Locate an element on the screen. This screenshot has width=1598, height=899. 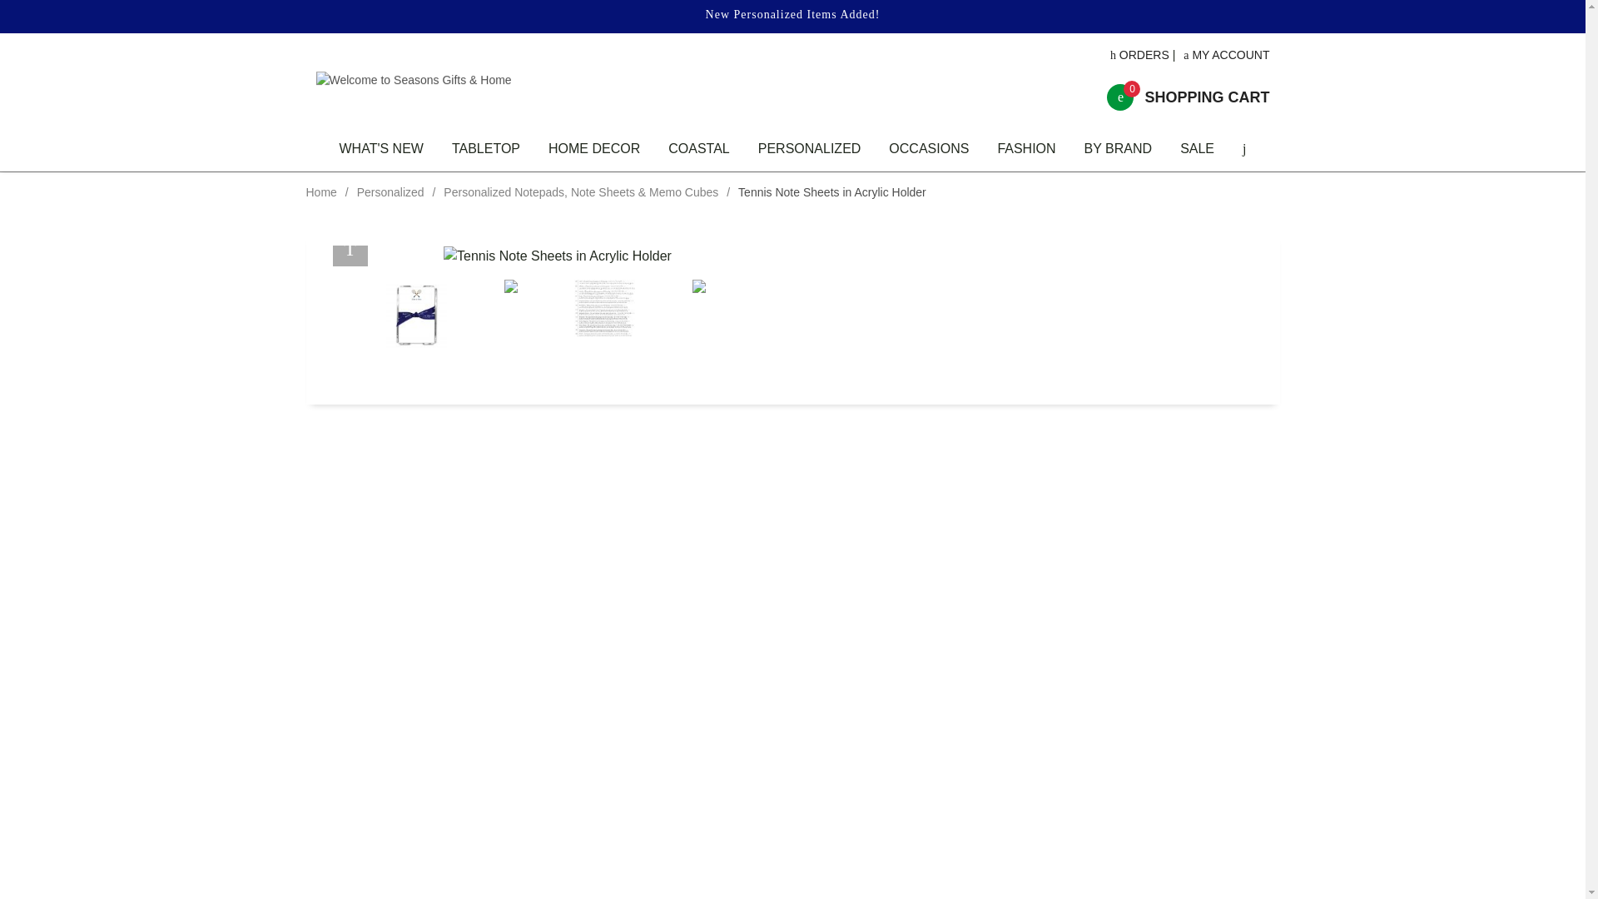
seasonsgiftsandhome.com is located at coordinates (469, 80).